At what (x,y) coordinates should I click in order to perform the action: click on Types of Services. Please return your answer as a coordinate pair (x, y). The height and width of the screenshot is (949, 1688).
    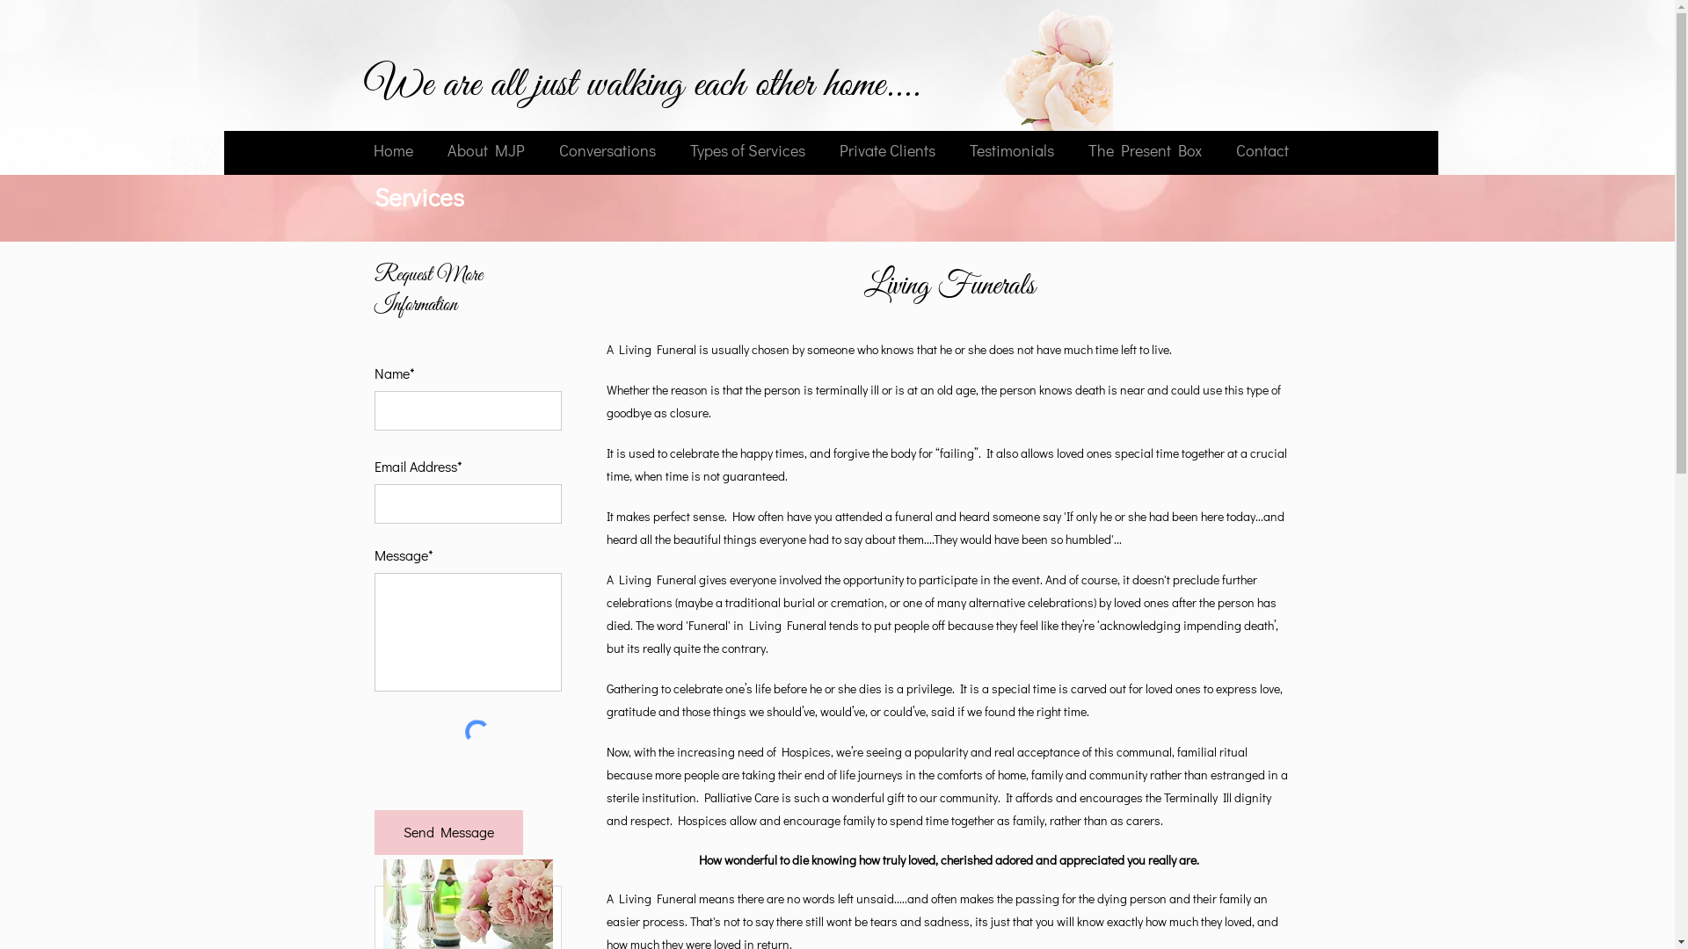
    Looking at the image, I should click on (748, 150).